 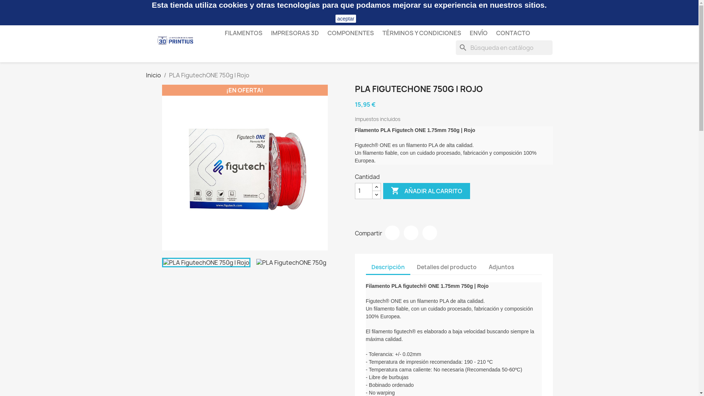 I want to click on Inicio, so click(x=153, y=75).